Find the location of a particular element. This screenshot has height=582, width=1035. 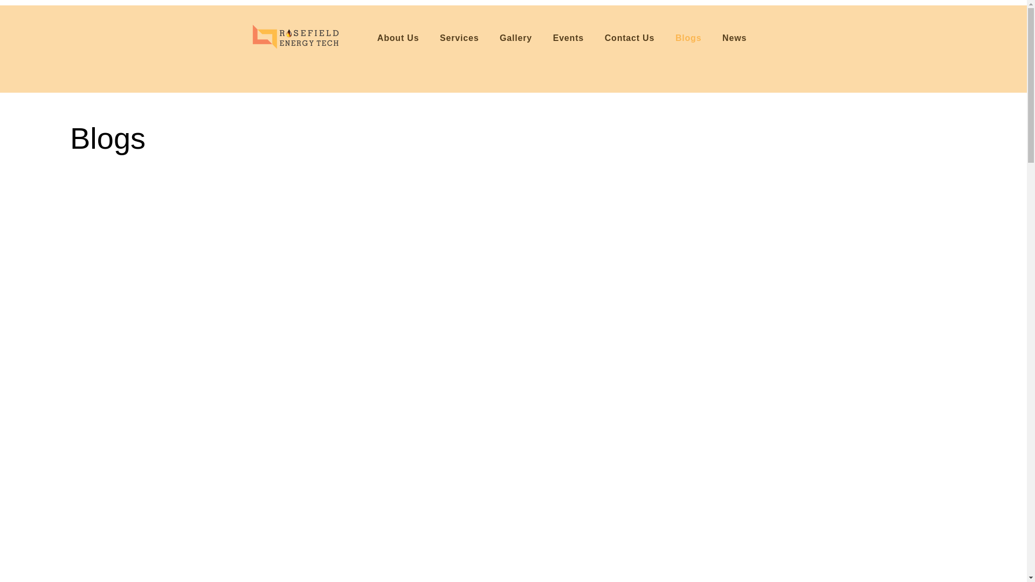

News is located at coordinates (734, 38).